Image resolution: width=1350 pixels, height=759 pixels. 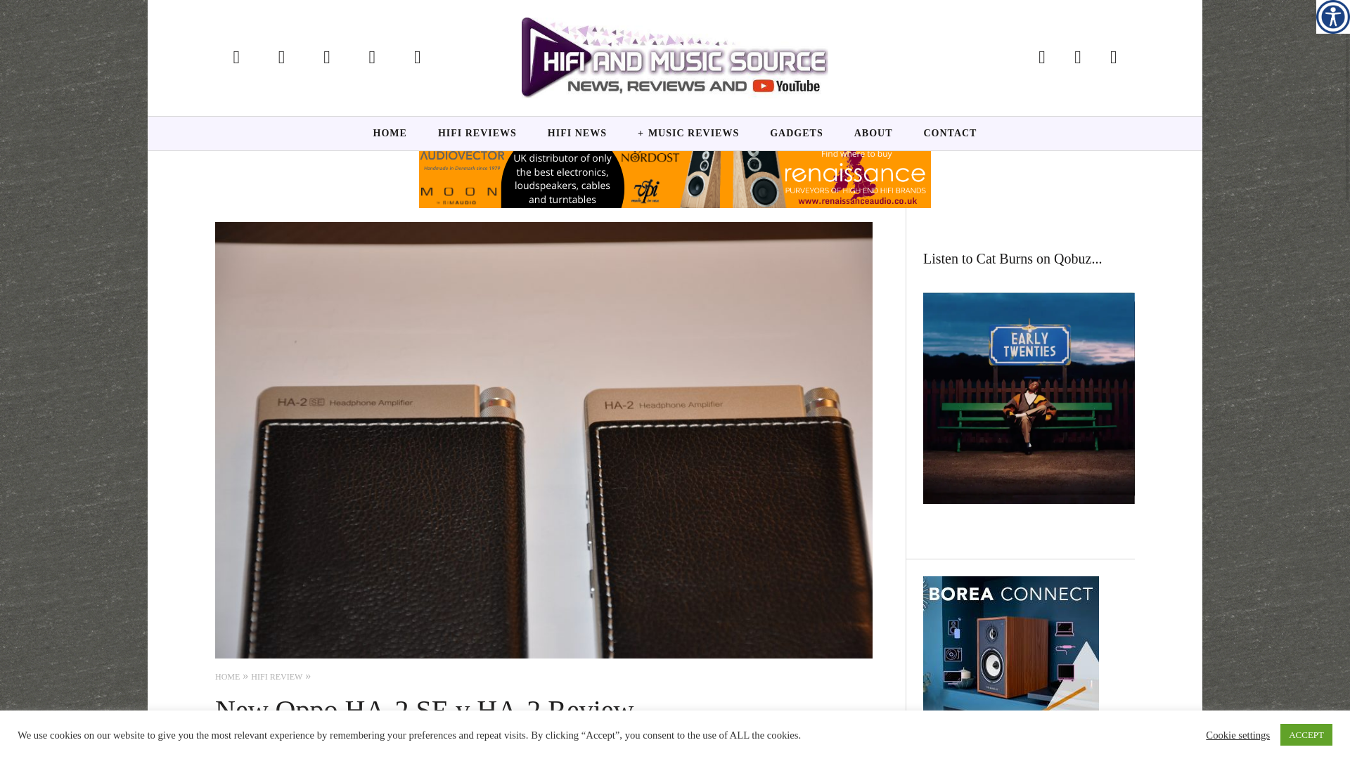 What do you see at coordinates (675, 58) in the screenshot?
I see `HiFi and Music Source` at bounding box center [675, 58].